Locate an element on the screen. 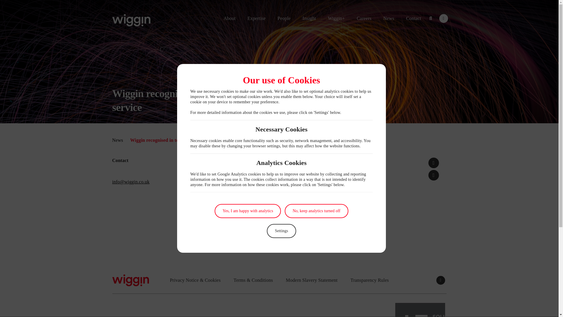 The height and width of the screenshot is (317, 563). Search is located at coordinates (430, 18).